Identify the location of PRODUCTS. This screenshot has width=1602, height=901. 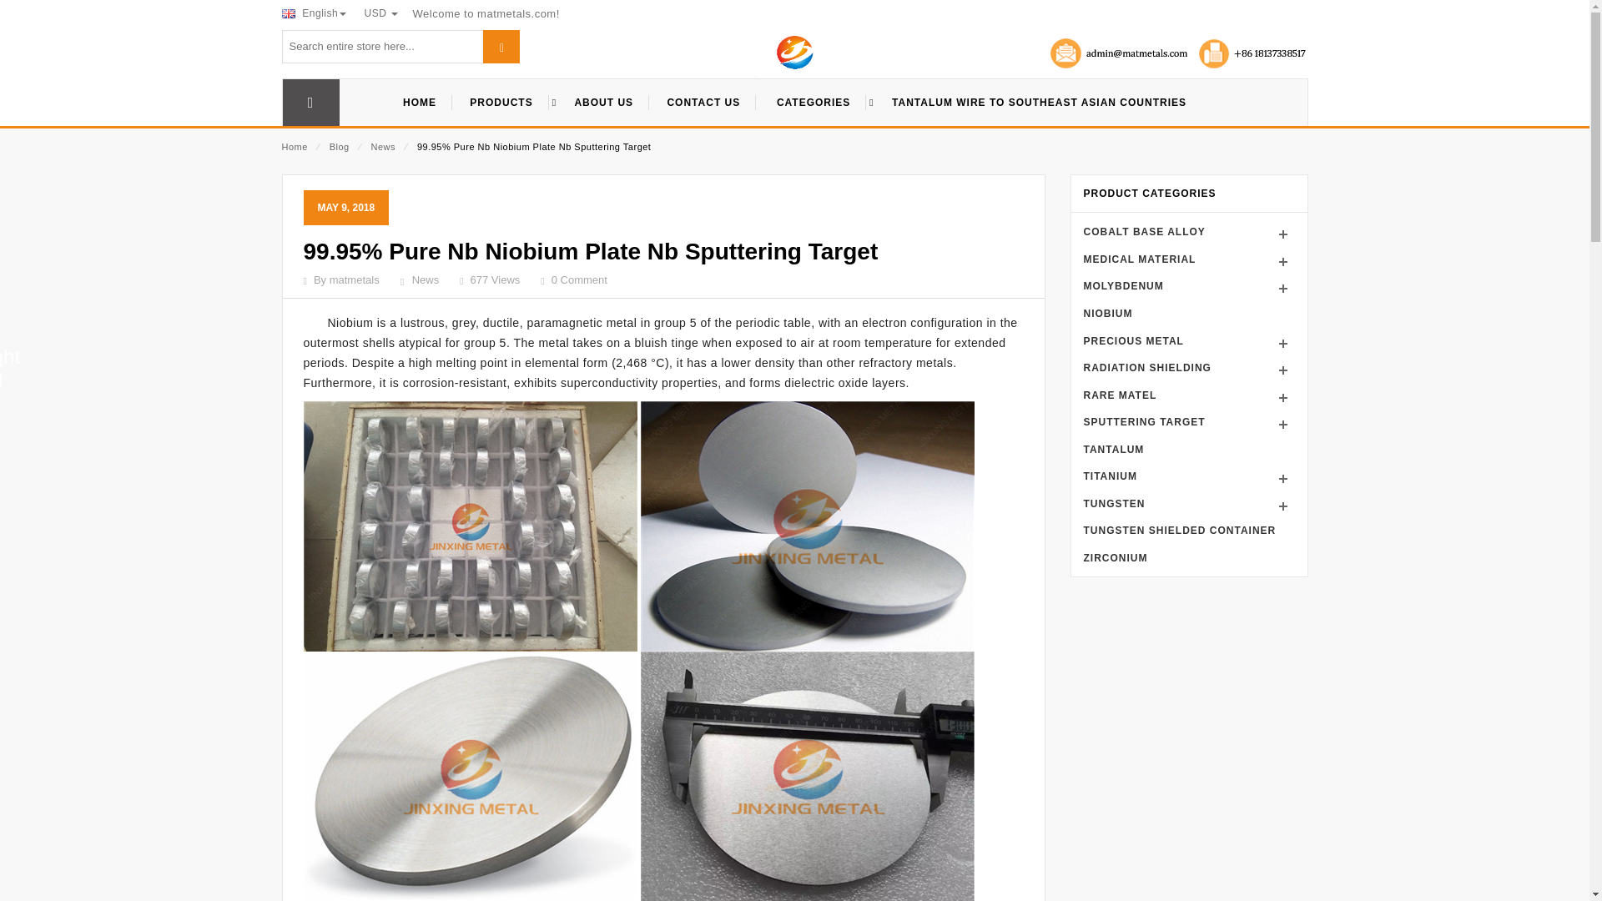
(506, 103).